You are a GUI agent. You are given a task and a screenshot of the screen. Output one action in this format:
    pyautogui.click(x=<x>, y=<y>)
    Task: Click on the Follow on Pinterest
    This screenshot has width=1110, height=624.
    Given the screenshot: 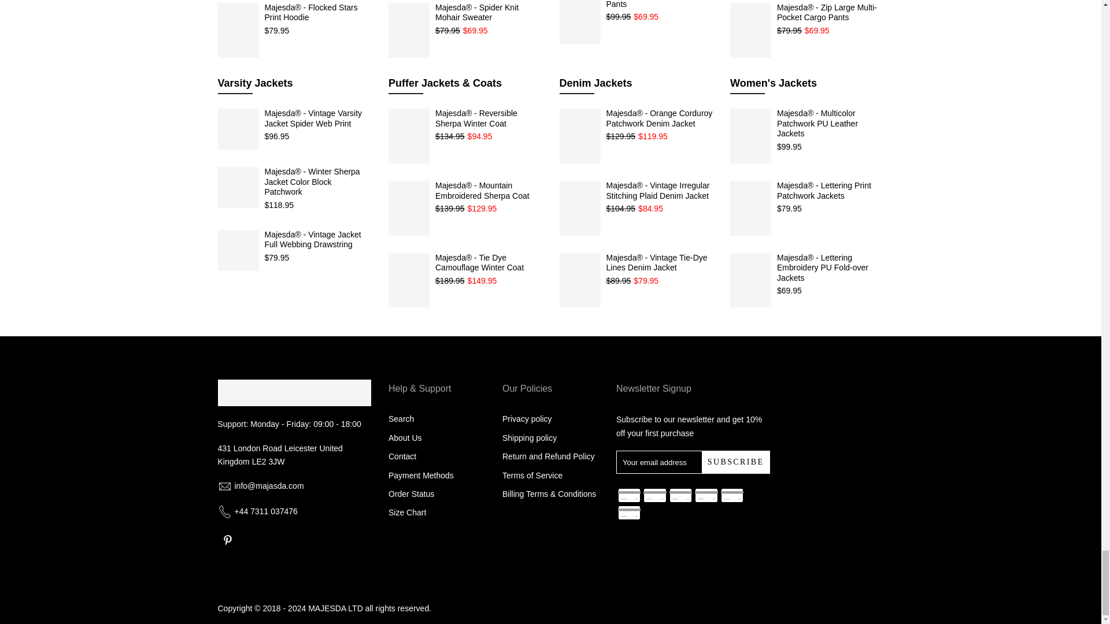 What is the action you would take?
    pyautogui.click(x=227, y=540)
    